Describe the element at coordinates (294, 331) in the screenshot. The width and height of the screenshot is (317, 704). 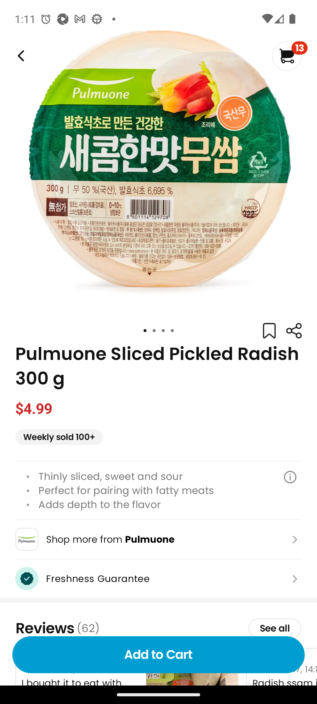
I see `Weee!` at that location.